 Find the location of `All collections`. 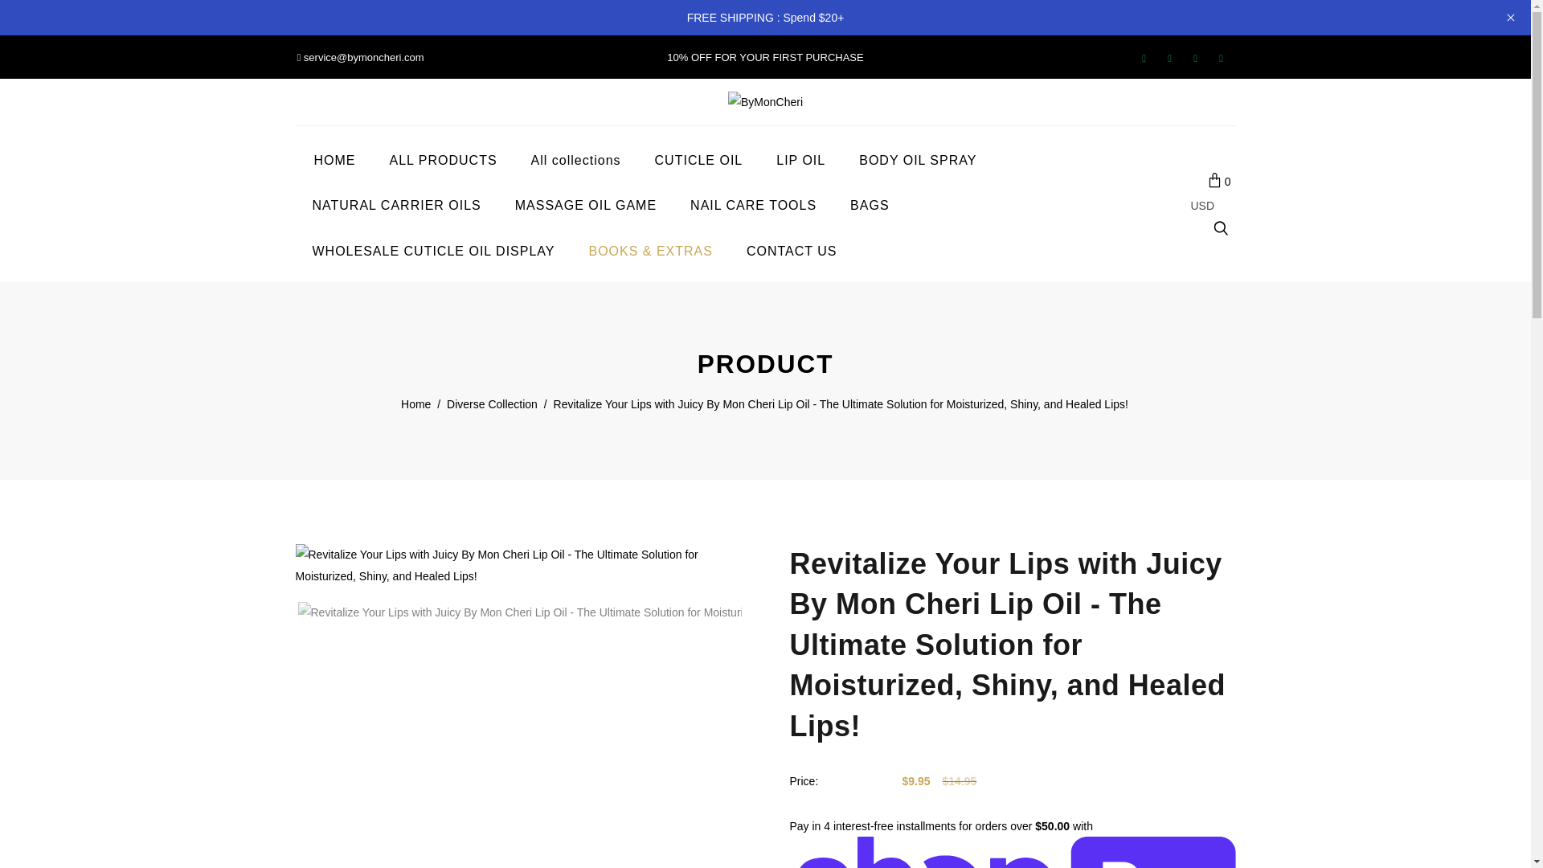

All collections is located at coordinates (575, 161).